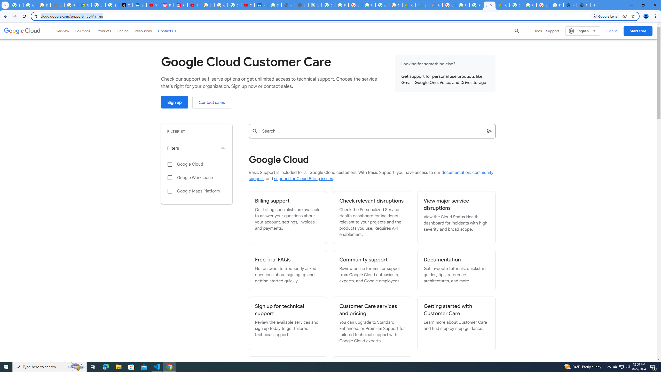 The image size is (661, 372). What do you see at coordinates (71, 5) in the screenshot?
I see `Privacy Help Center - Policies Help` at bounding box center [71, 5].